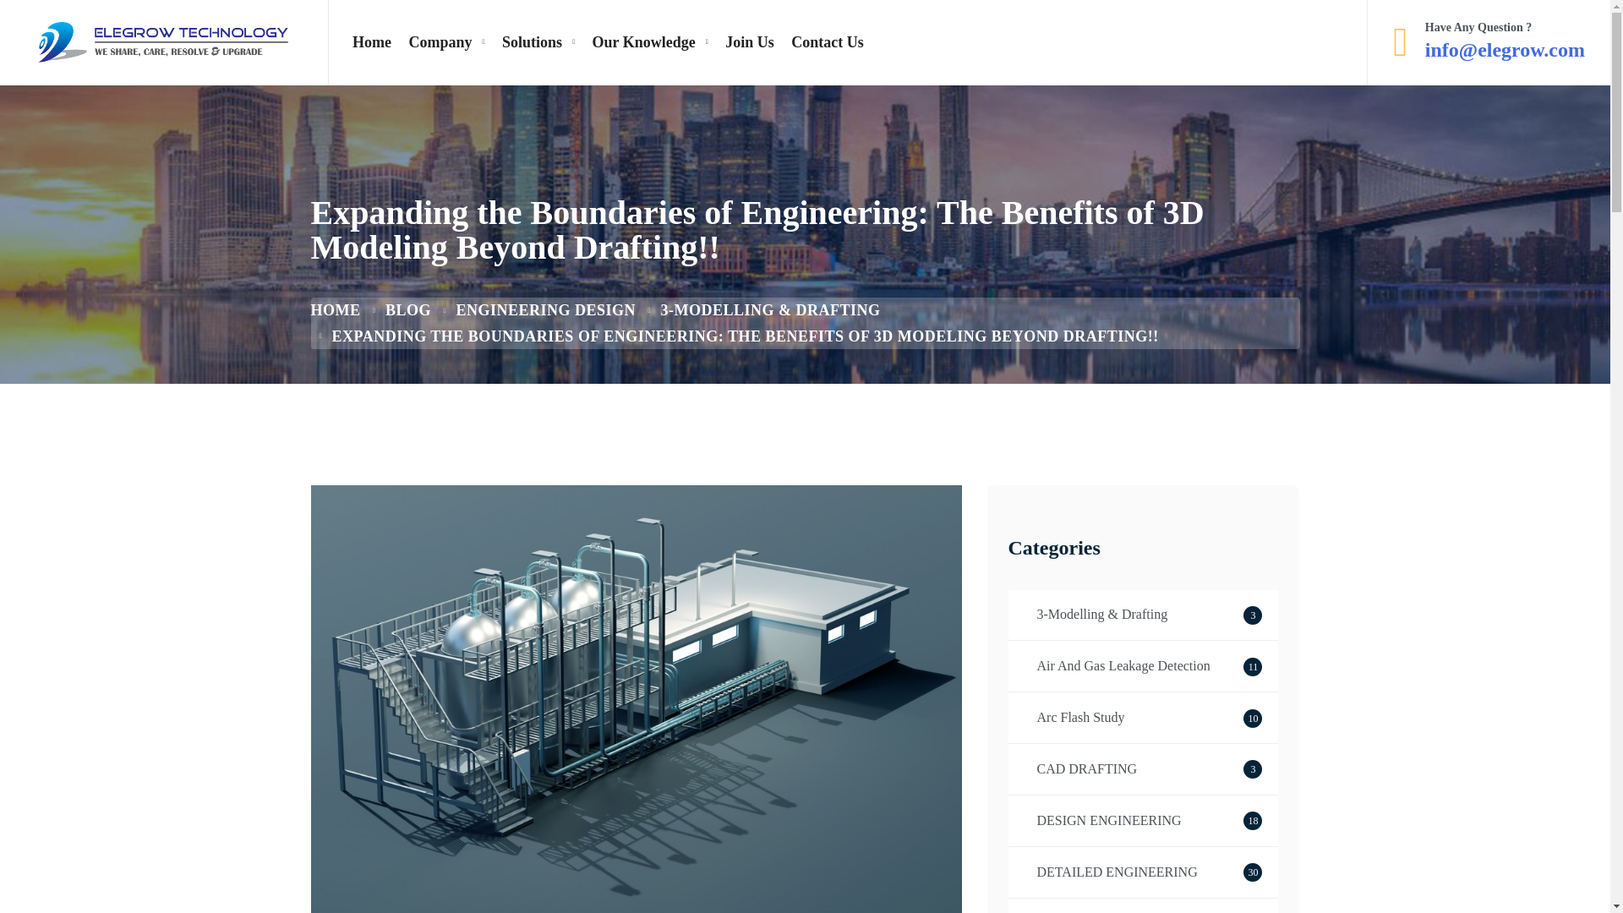 The width and height of the screenshot is (1623, 913). I want to click on Company, so click(446, 42).